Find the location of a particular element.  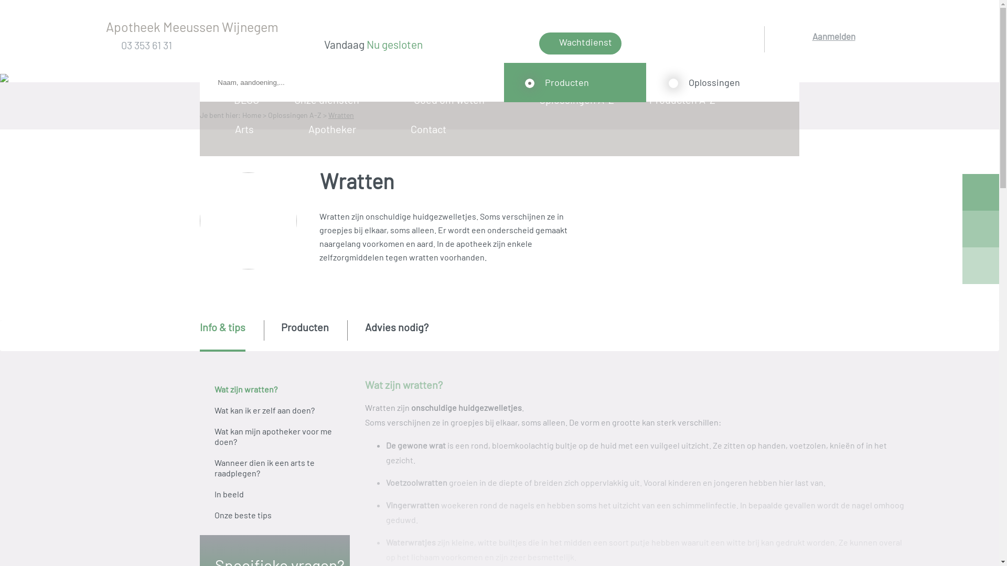

Goed om weten is located at coordinates (453, 100).